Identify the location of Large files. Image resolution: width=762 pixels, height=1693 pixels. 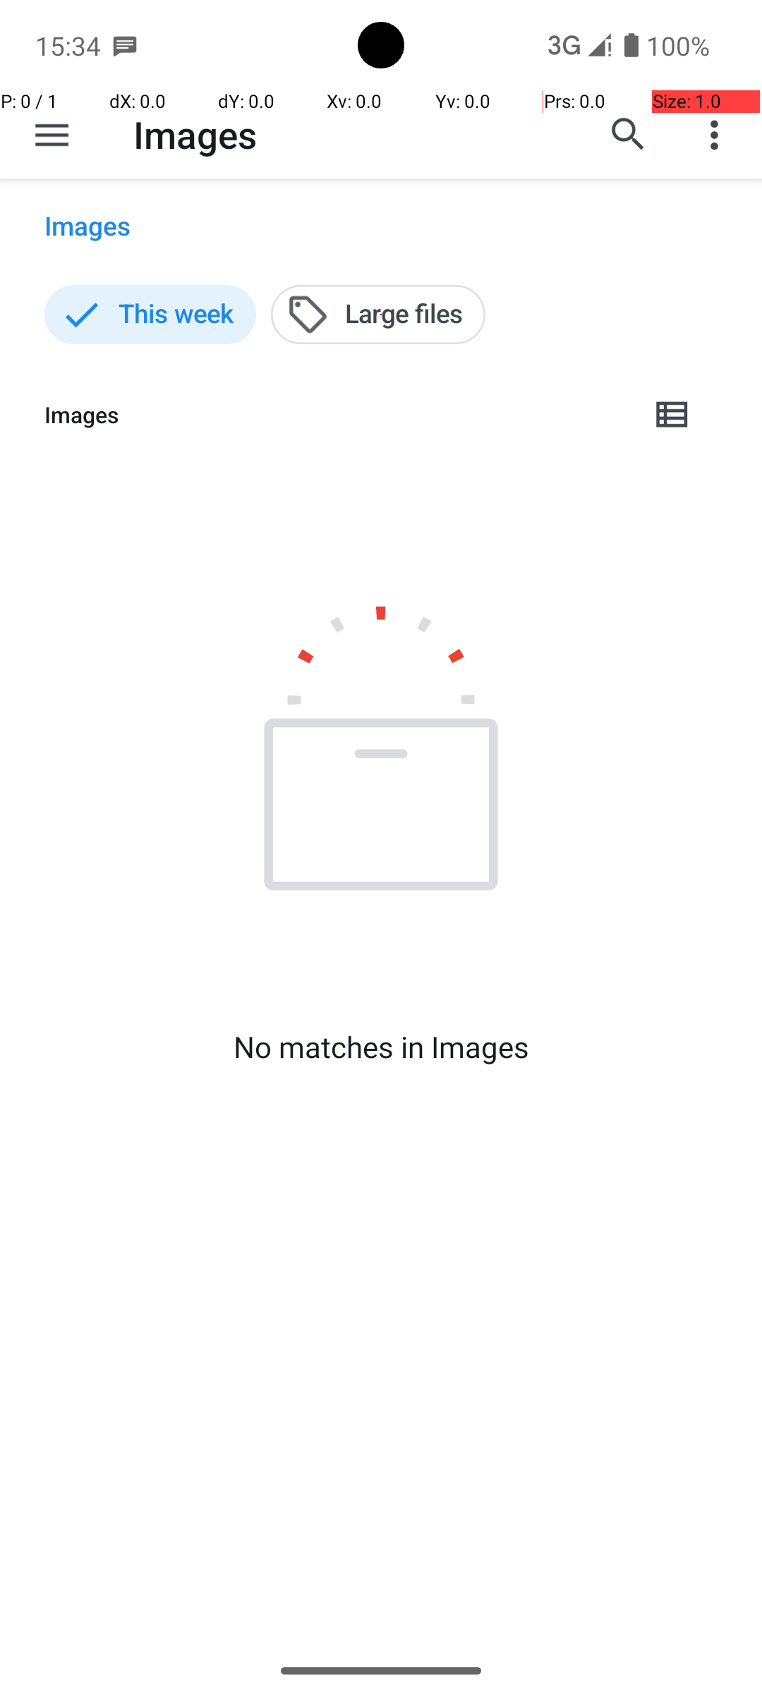
(378, 315).